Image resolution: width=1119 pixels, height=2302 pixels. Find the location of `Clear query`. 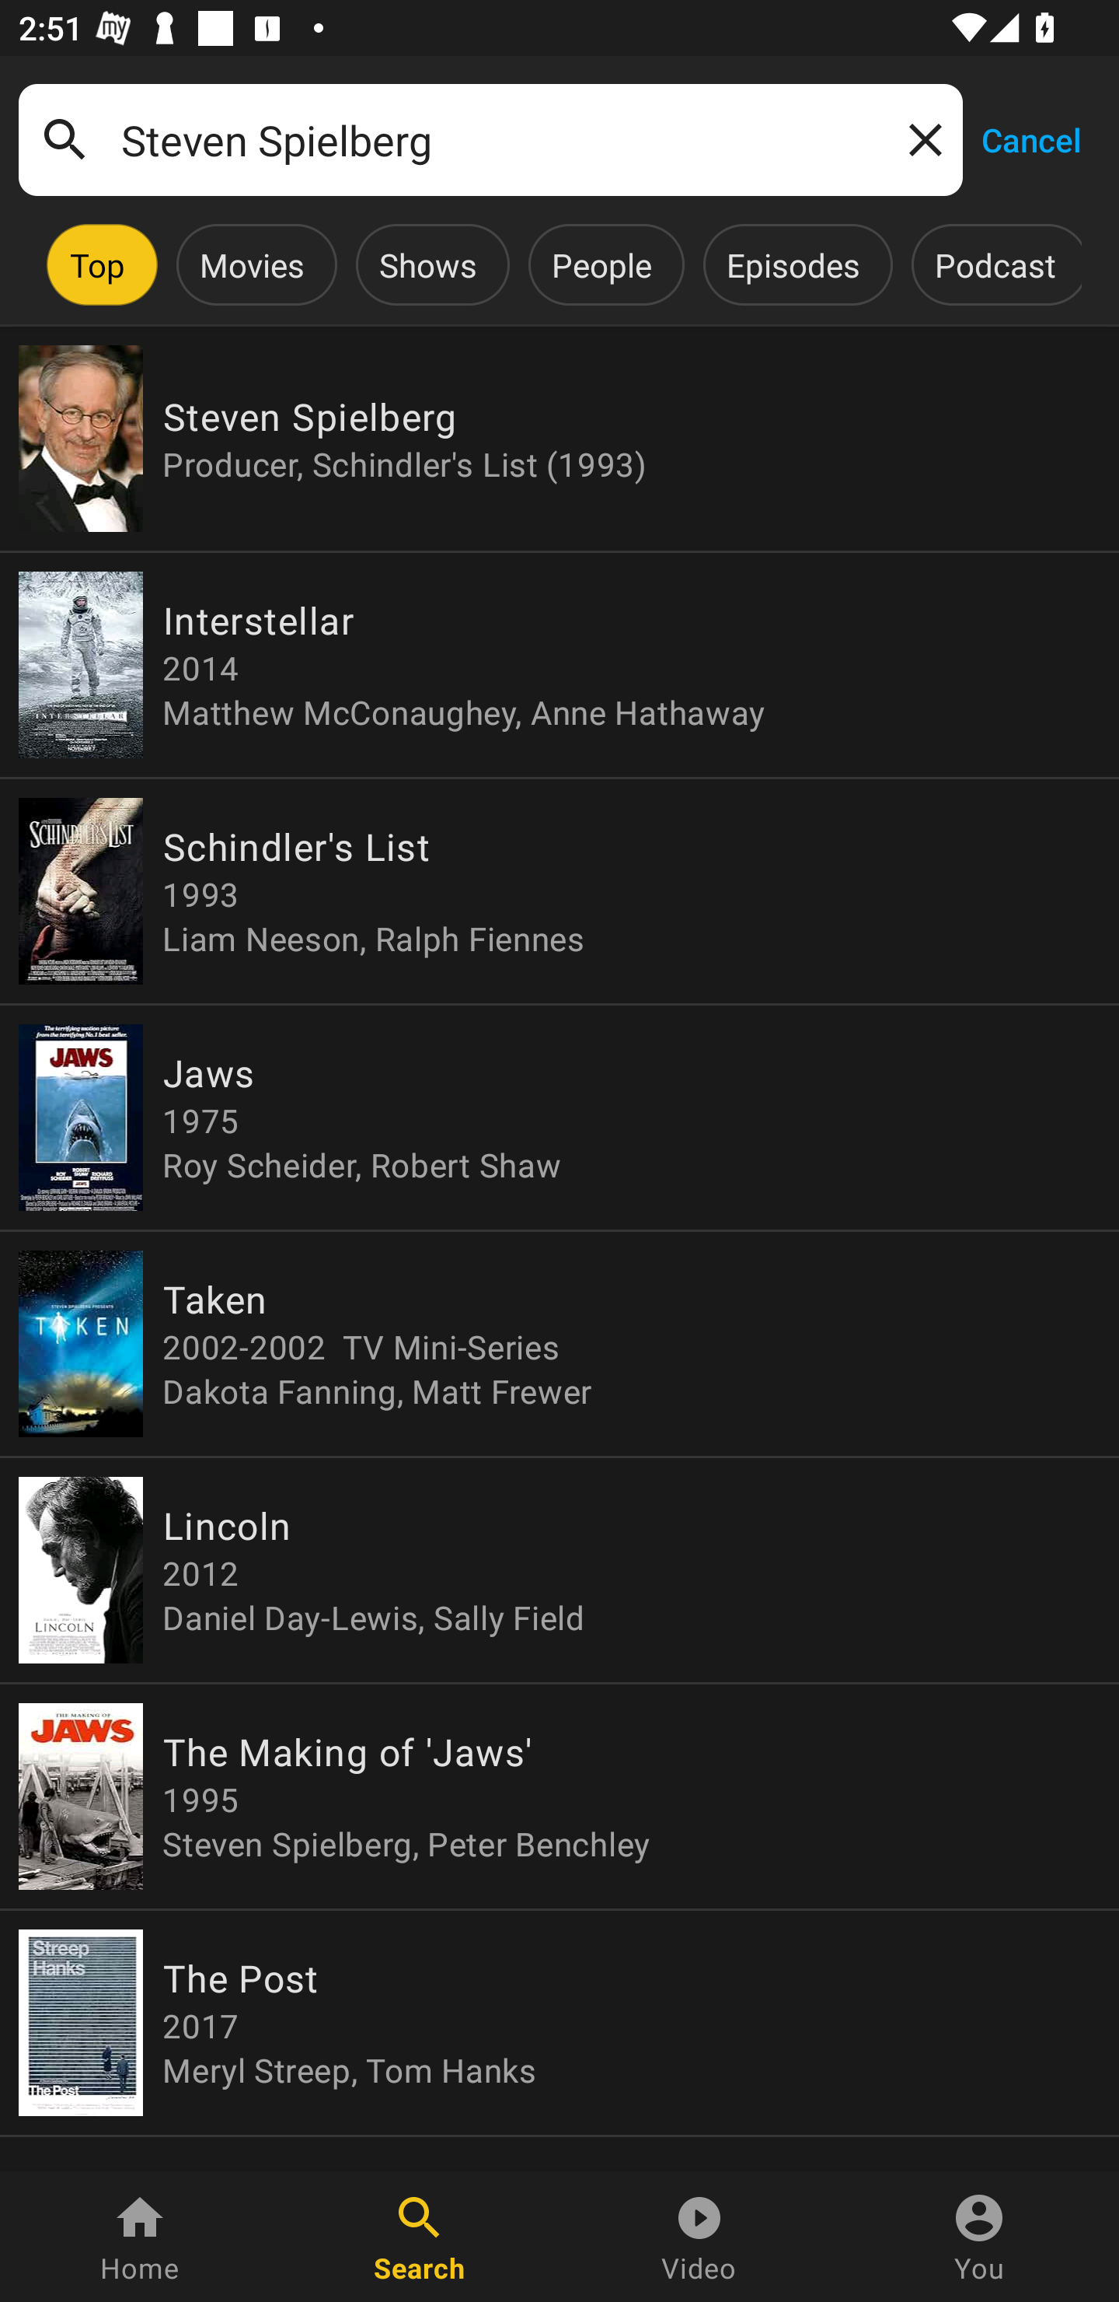

Clear query is located at coordinates (920, 138).